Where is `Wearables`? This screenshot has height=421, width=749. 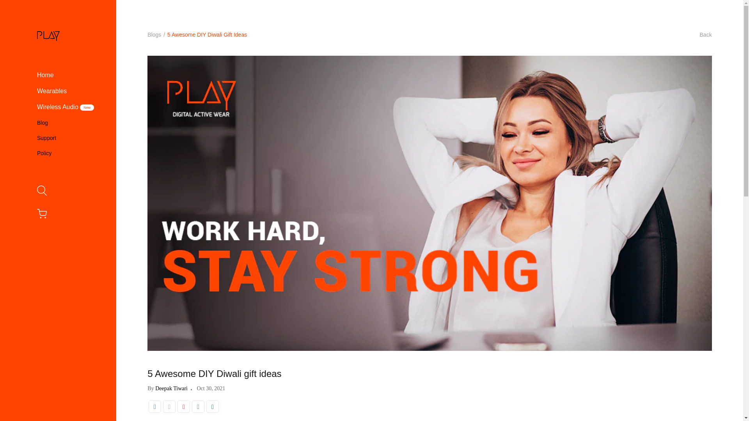
Wearables is located at coordinates (52, 91).